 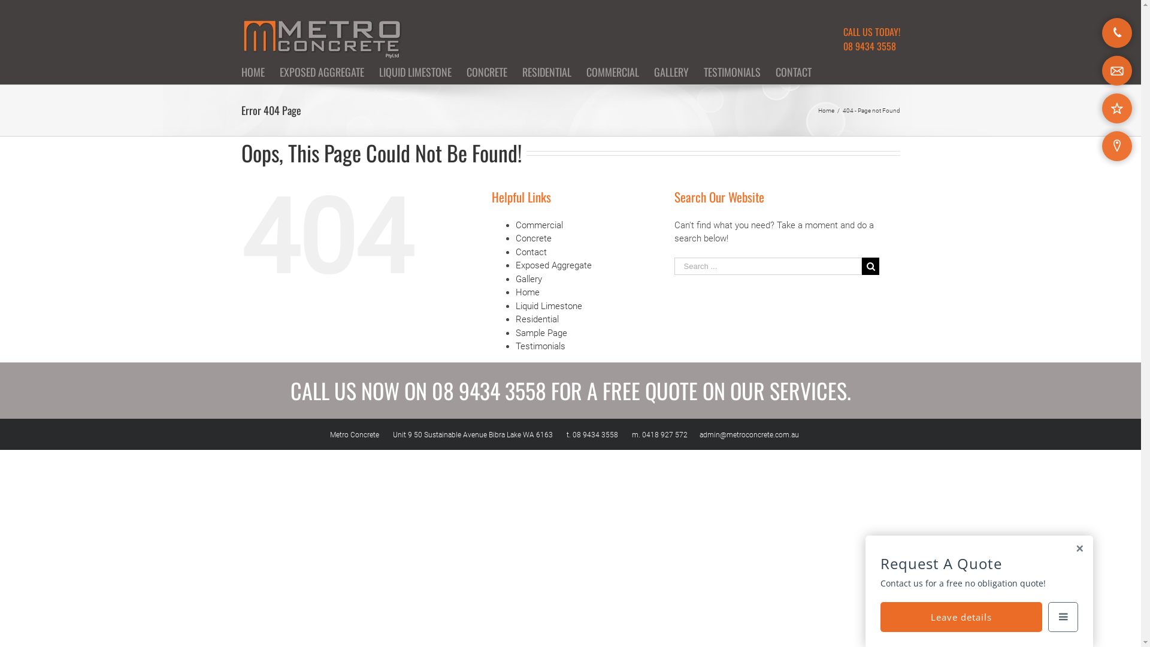 What do you see at coordinates (539, 225) in the screenshot?
I see `Commercial` at bounding box center [539, 225].